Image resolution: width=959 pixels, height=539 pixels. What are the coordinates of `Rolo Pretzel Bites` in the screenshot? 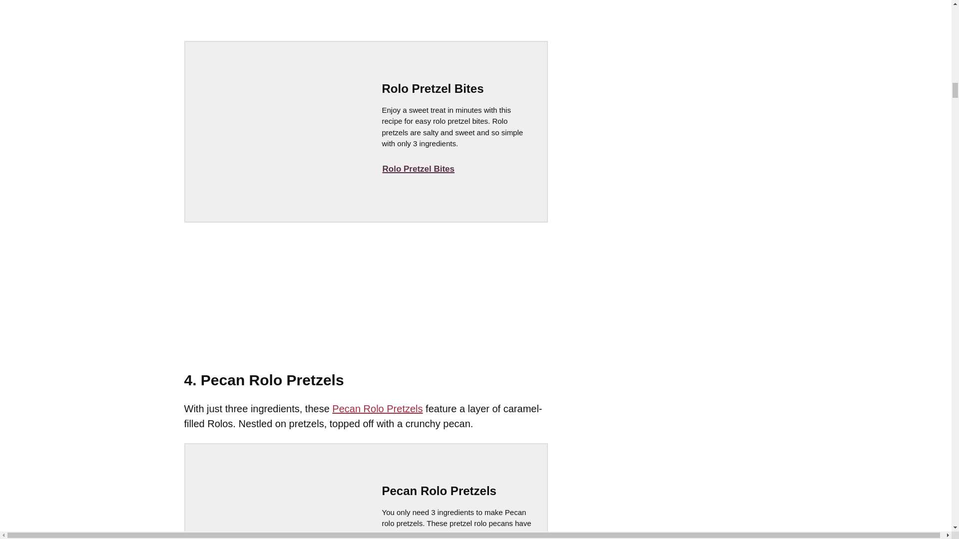 It's located at (418, 169).